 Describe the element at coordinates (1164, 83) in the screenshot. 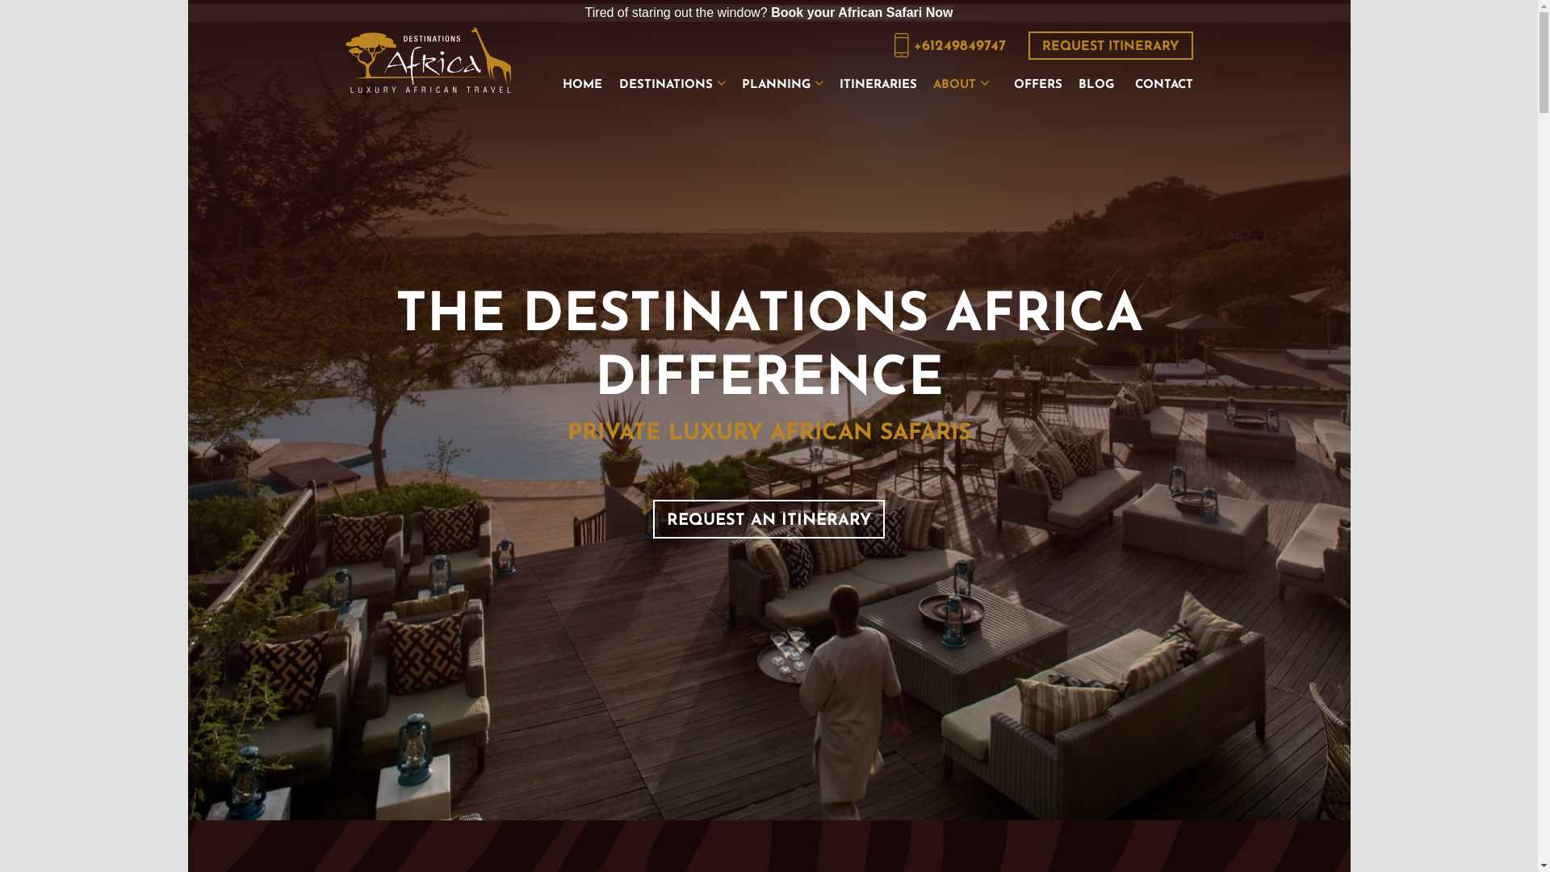

I see `CONTACT` at that location.